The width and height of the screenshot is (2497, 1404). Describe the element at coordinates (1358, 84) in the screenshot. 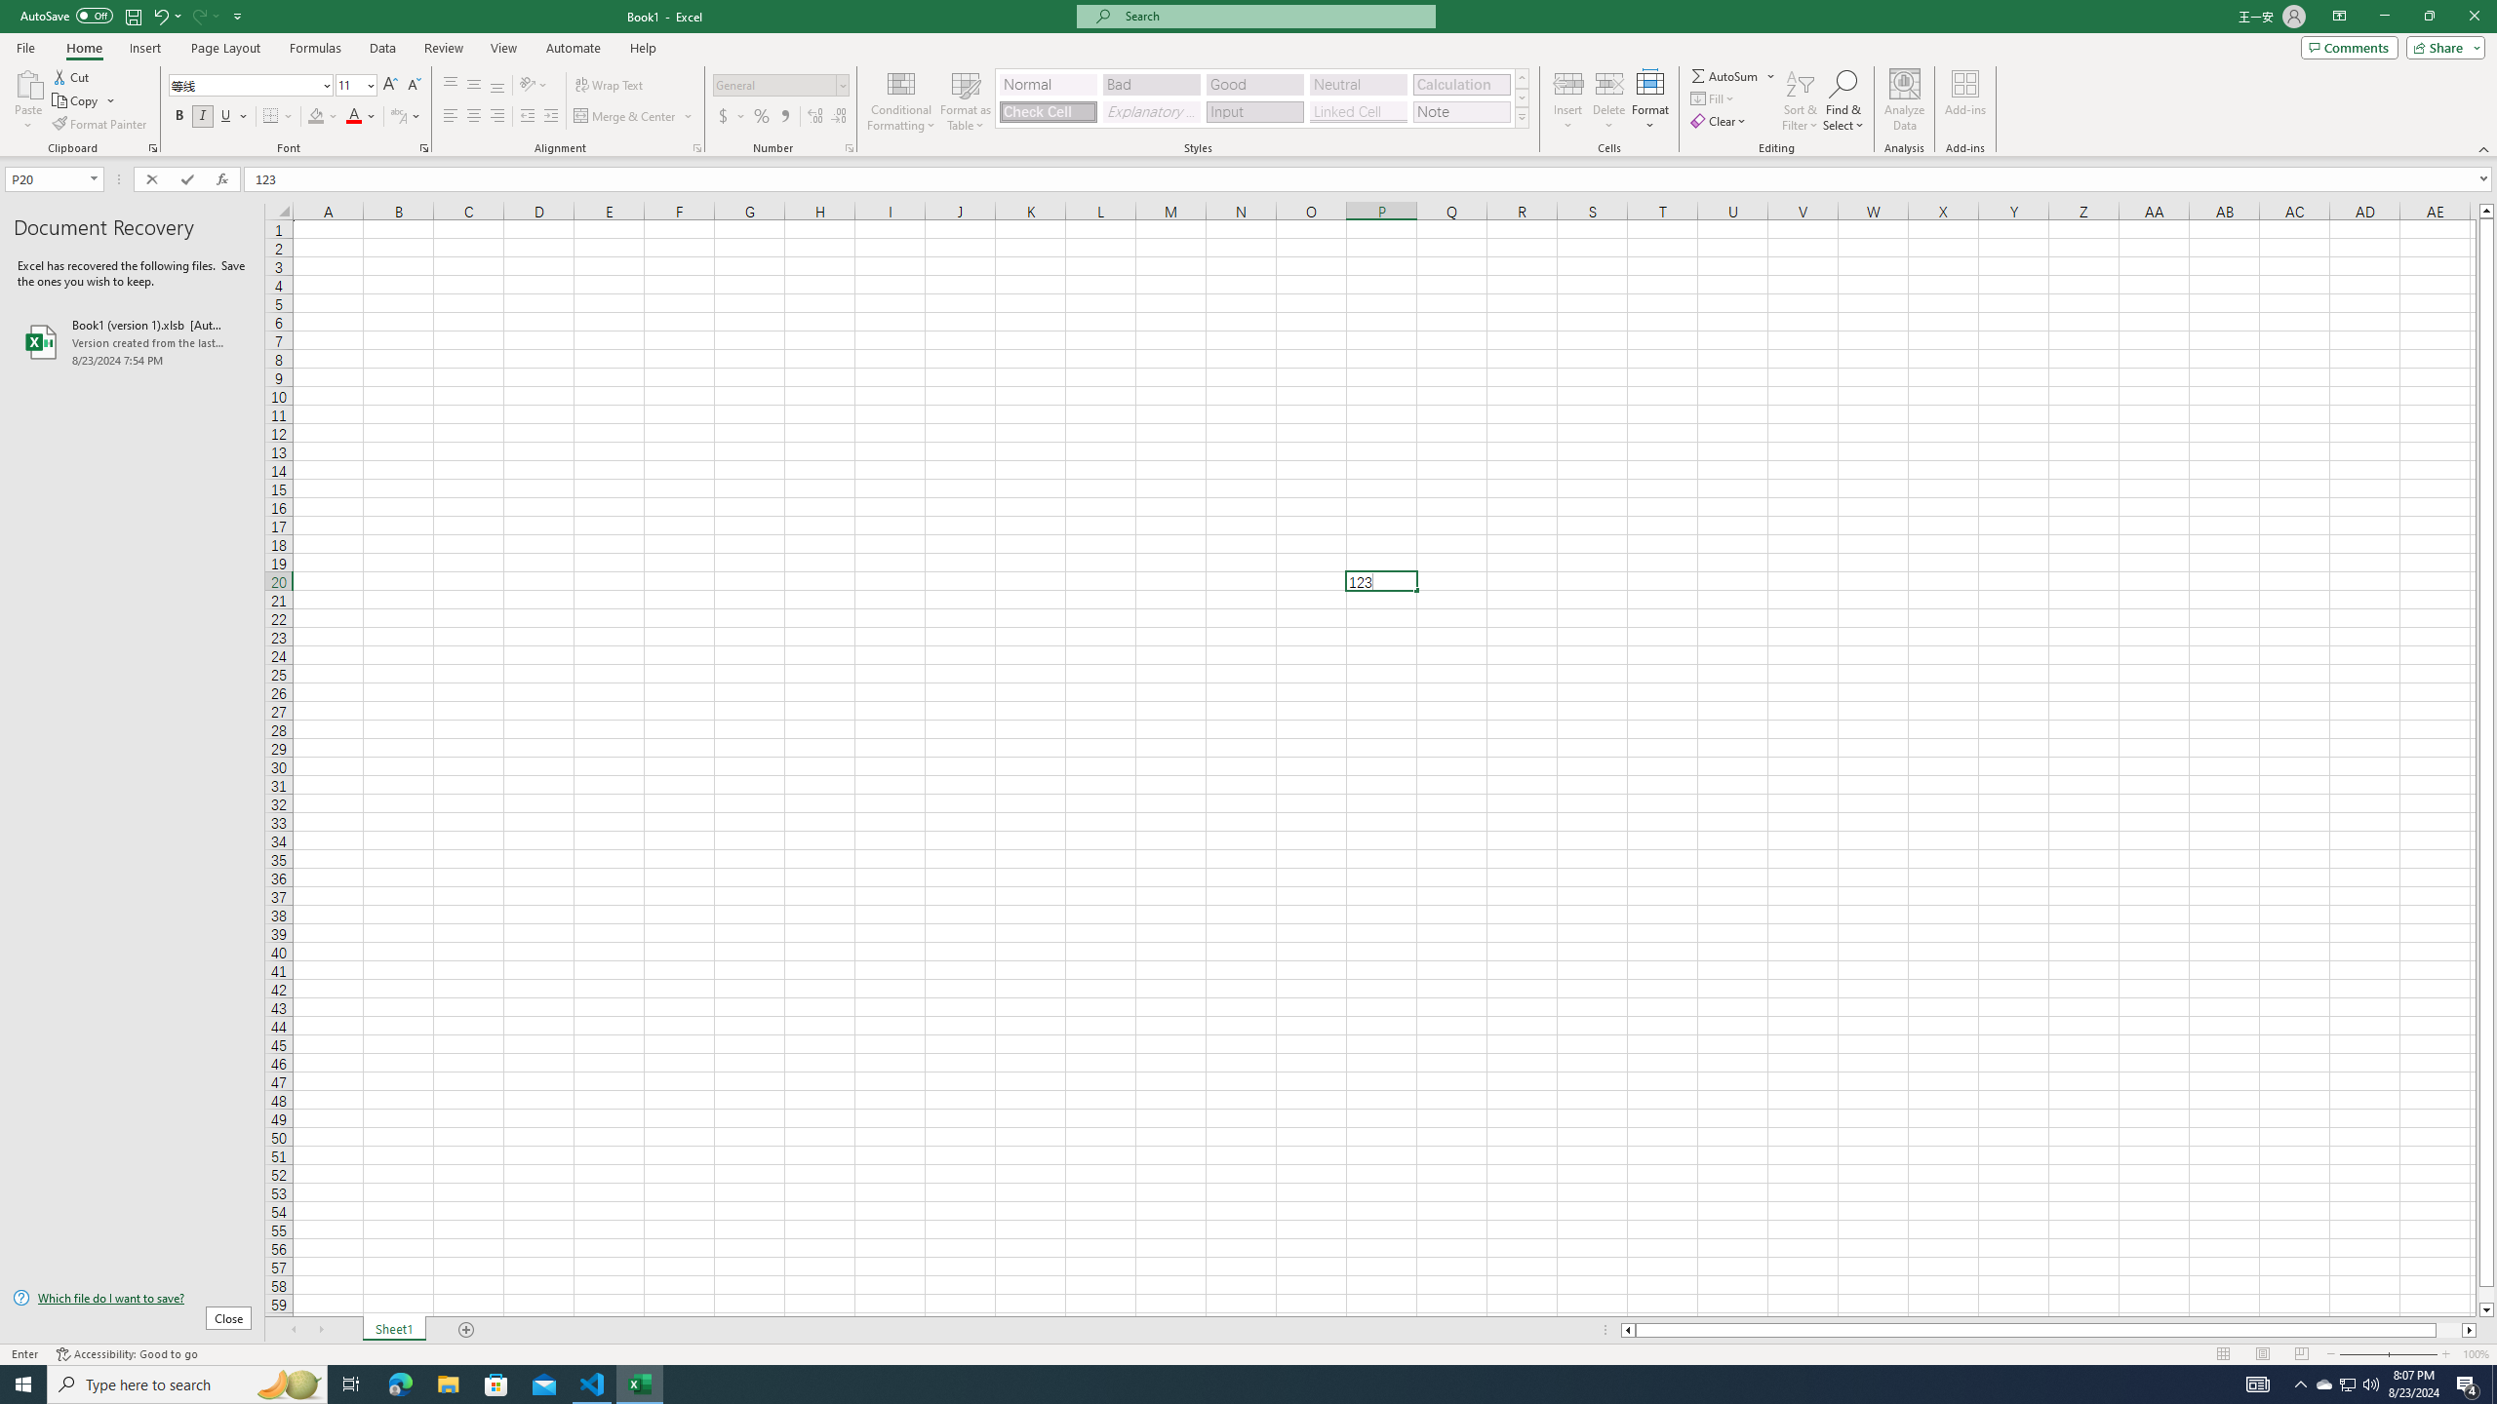

I see `Neutral` at that location.